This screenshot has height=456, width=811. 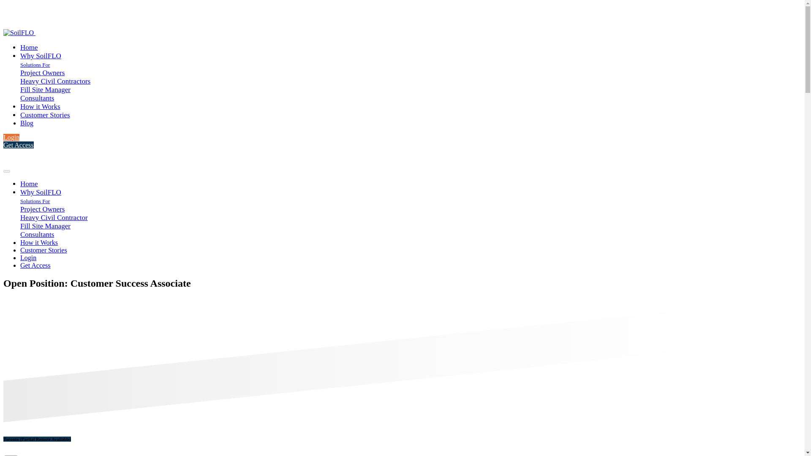 I want to click on Solutions For, so click(x=35, y=64).